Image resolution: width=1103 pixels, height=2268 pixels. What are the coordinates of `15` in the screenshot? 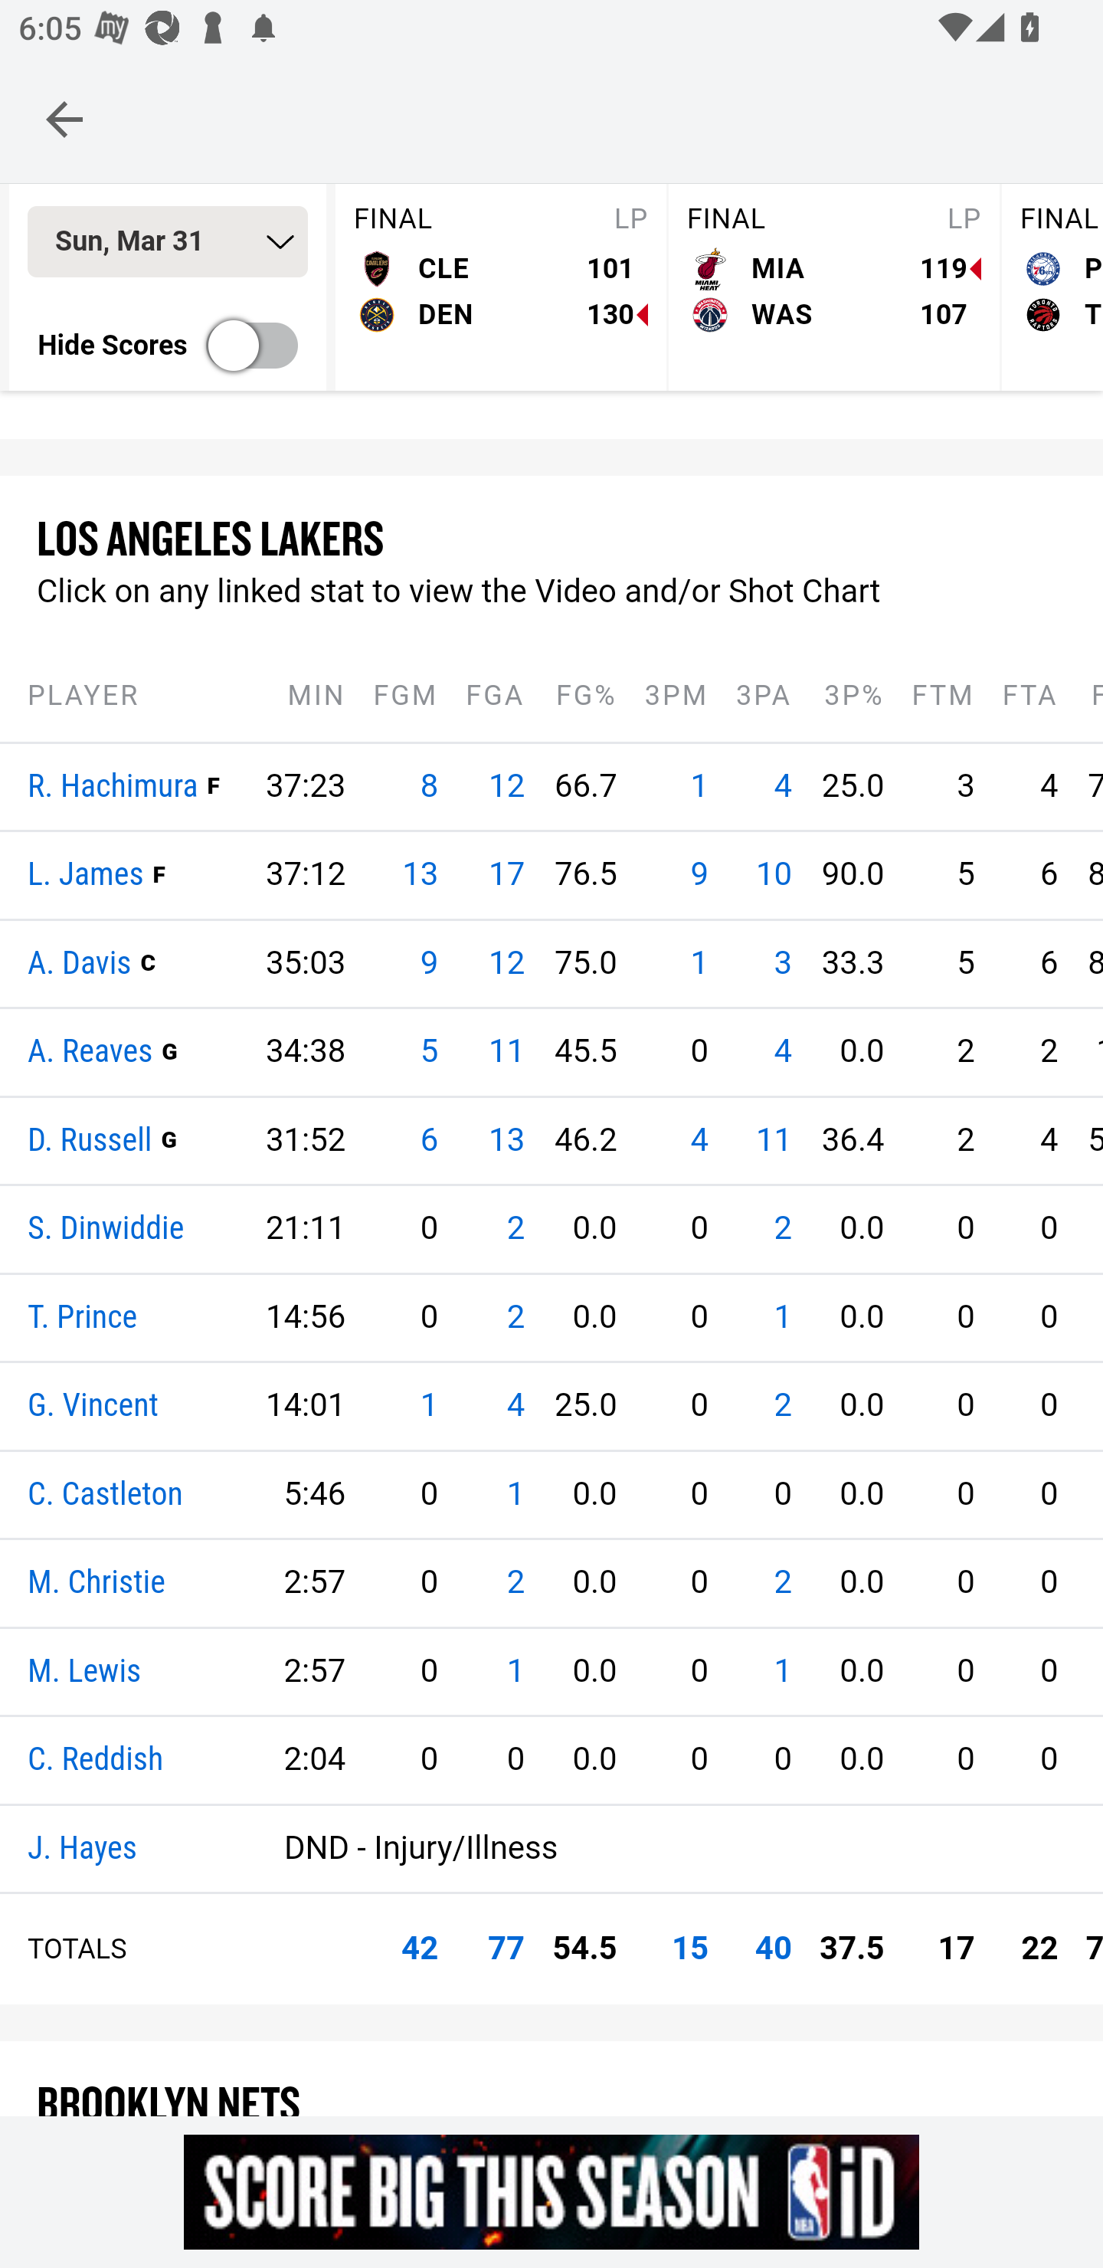 It's located at (690, 1948).